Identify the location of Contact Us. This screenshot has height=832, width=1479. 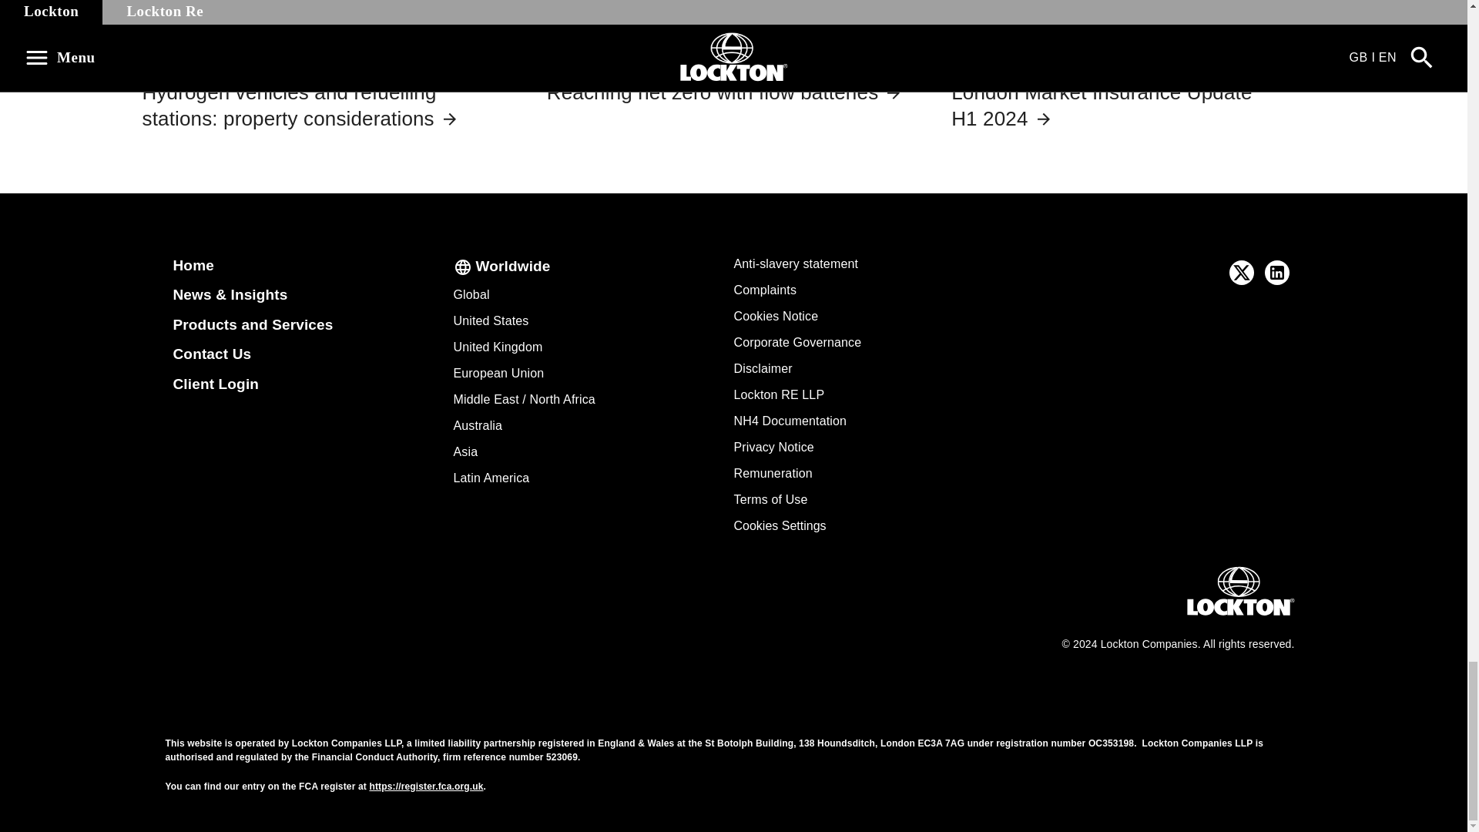
(212, 354).